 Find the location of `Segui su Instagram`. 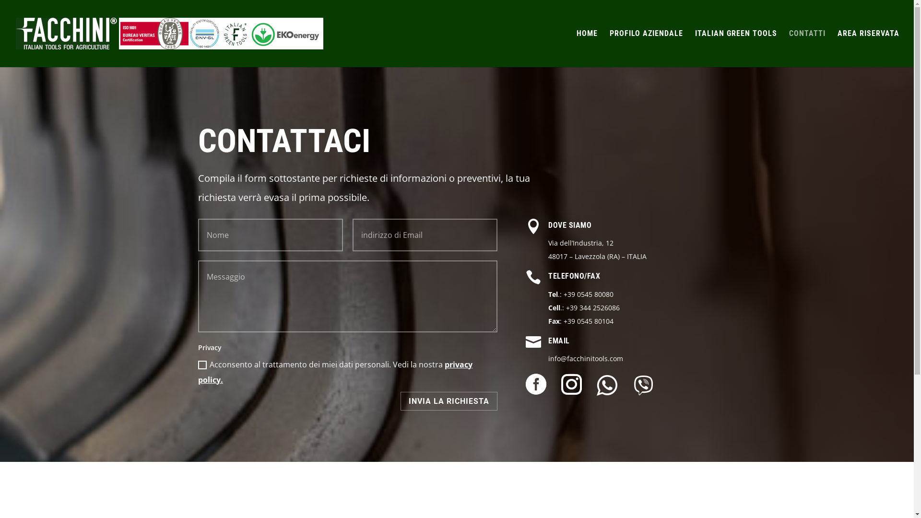

Segui su Instagram is located at coordinates (569, 385).